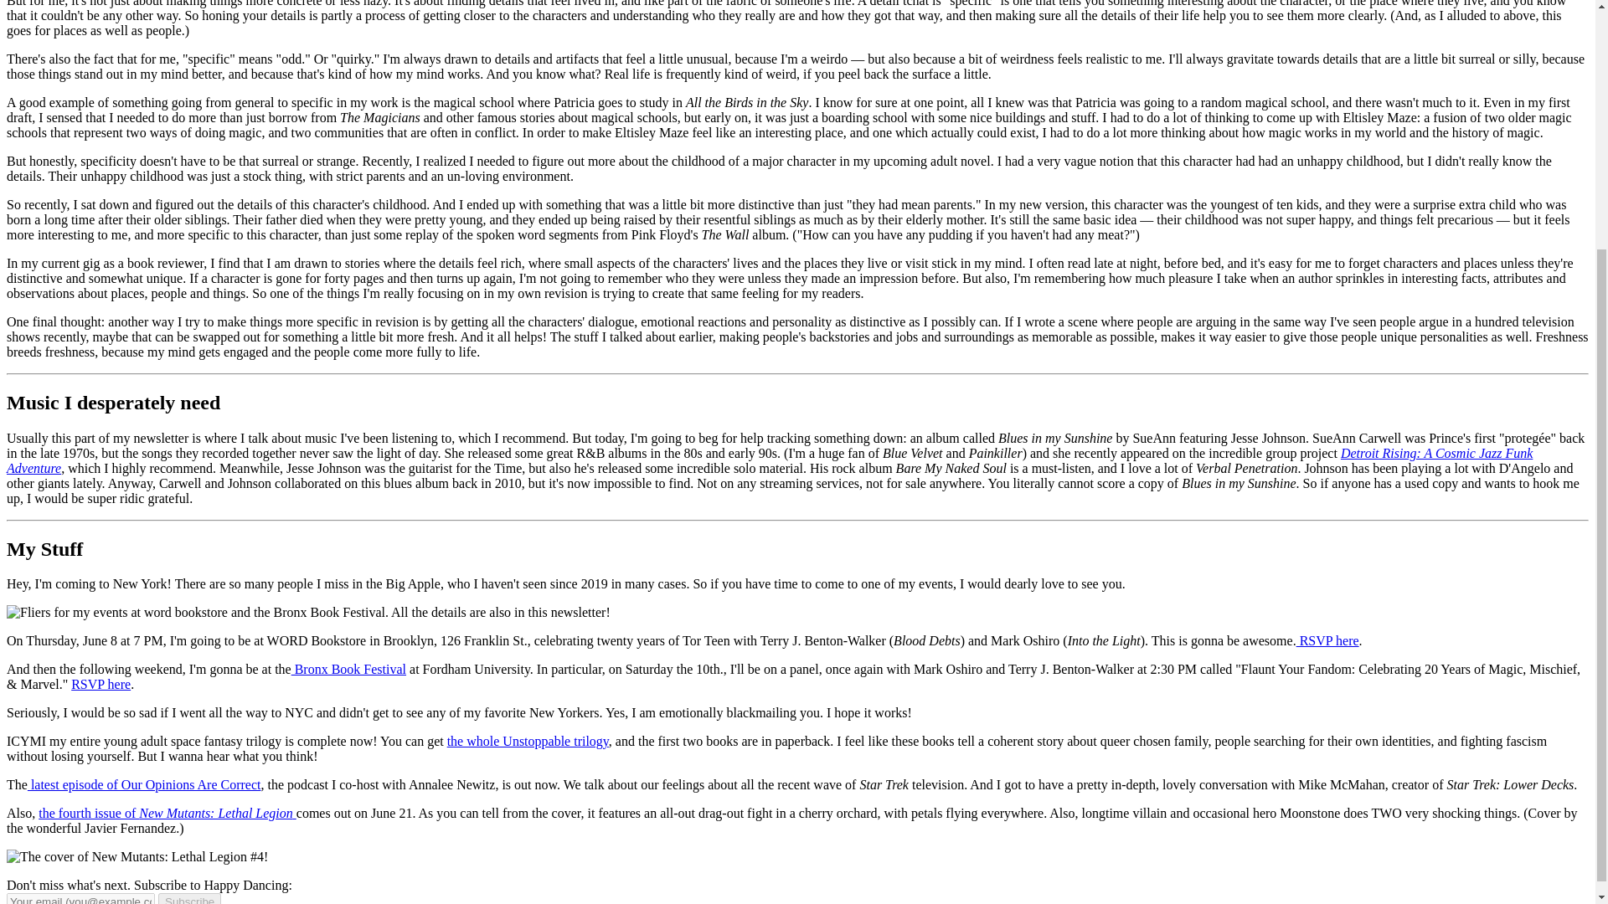 The height and width of the screenshot is (904, 1608). Describe the element at coordinates (348, 668) in the screenshot. I see `Bronx Book Festival` at that location.